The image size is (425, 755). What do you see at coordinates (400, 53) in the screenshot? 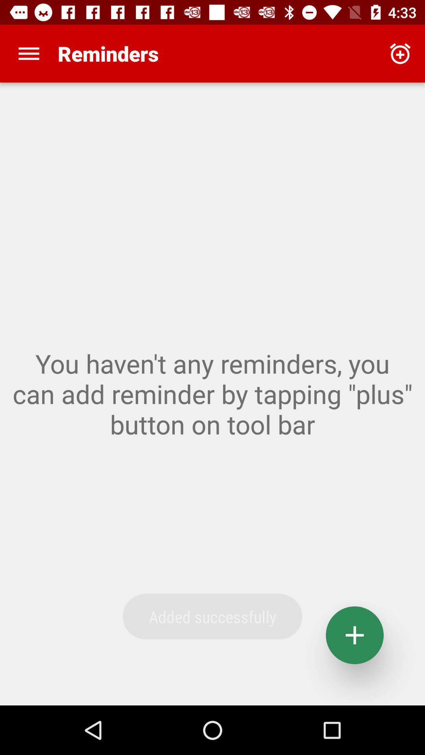
I see `choose the app to the right of reminders` at bounding box center [400, 53].